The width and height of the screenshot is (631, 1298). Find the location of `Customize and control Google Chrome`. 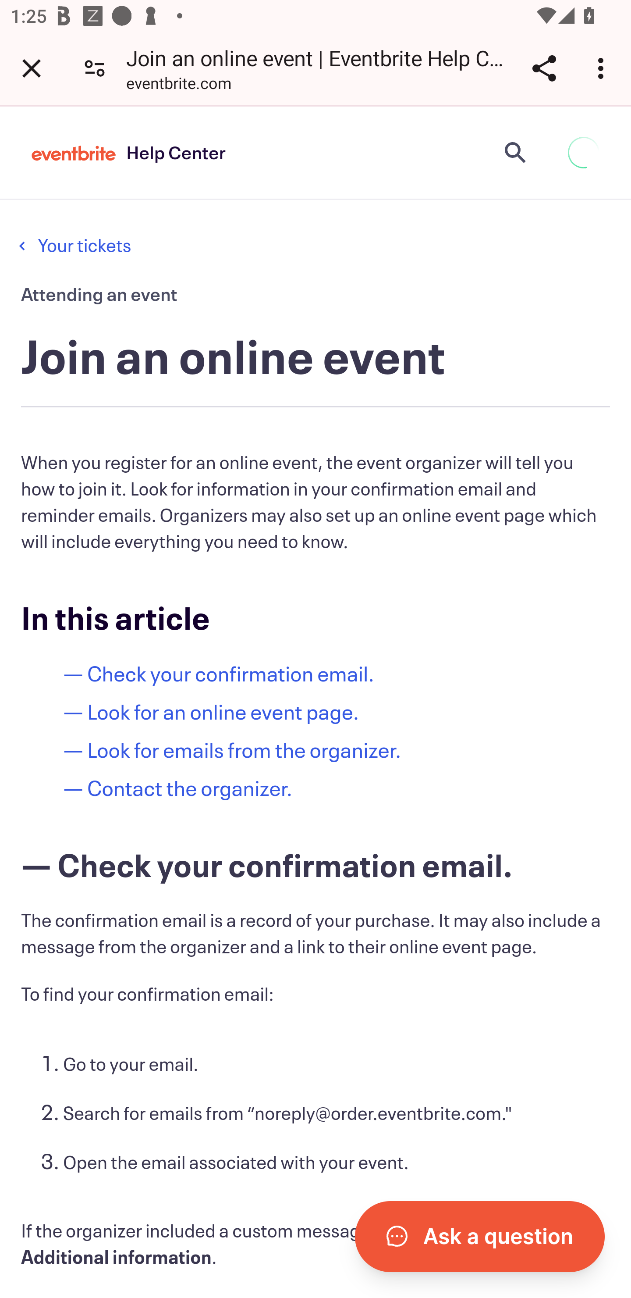

Customize and control Google Chrome is located at coordinates (603, 68).